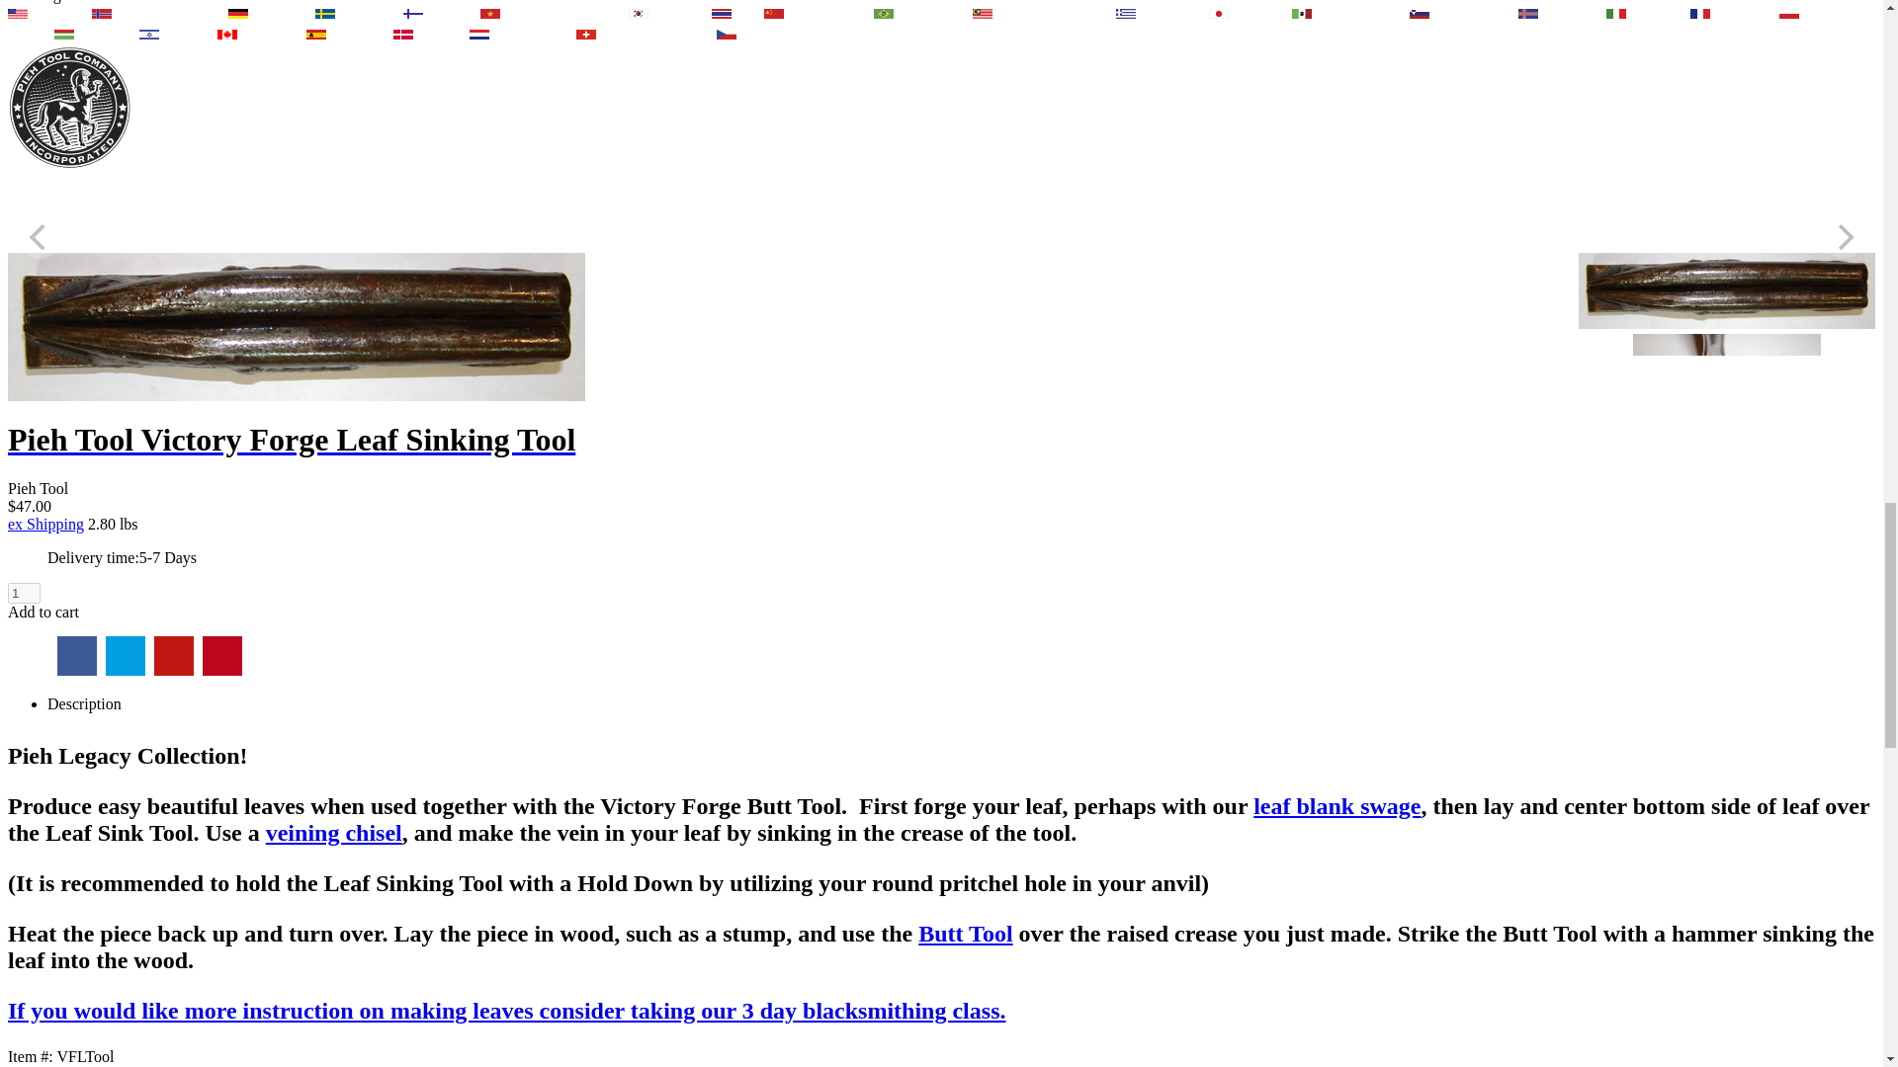  I want to click on  Bahasa Malaysia , so click(1042, 13).